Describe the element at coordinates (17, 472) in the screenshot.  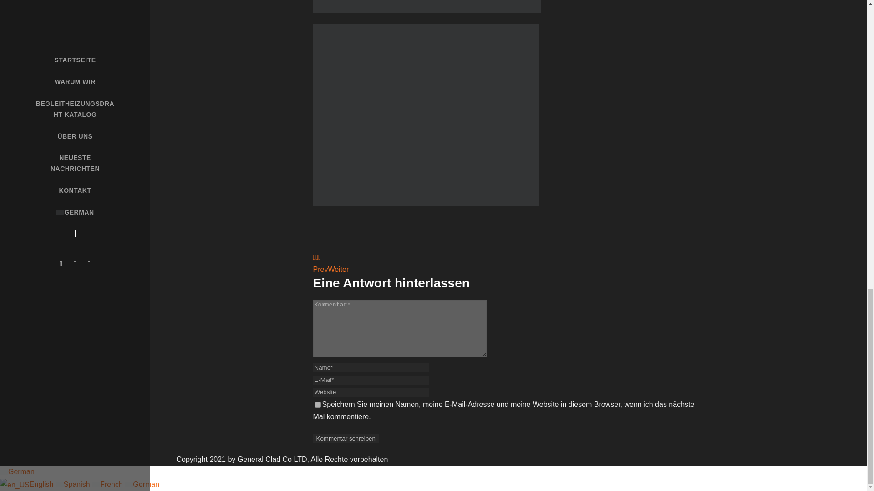
I see `German` at that location.